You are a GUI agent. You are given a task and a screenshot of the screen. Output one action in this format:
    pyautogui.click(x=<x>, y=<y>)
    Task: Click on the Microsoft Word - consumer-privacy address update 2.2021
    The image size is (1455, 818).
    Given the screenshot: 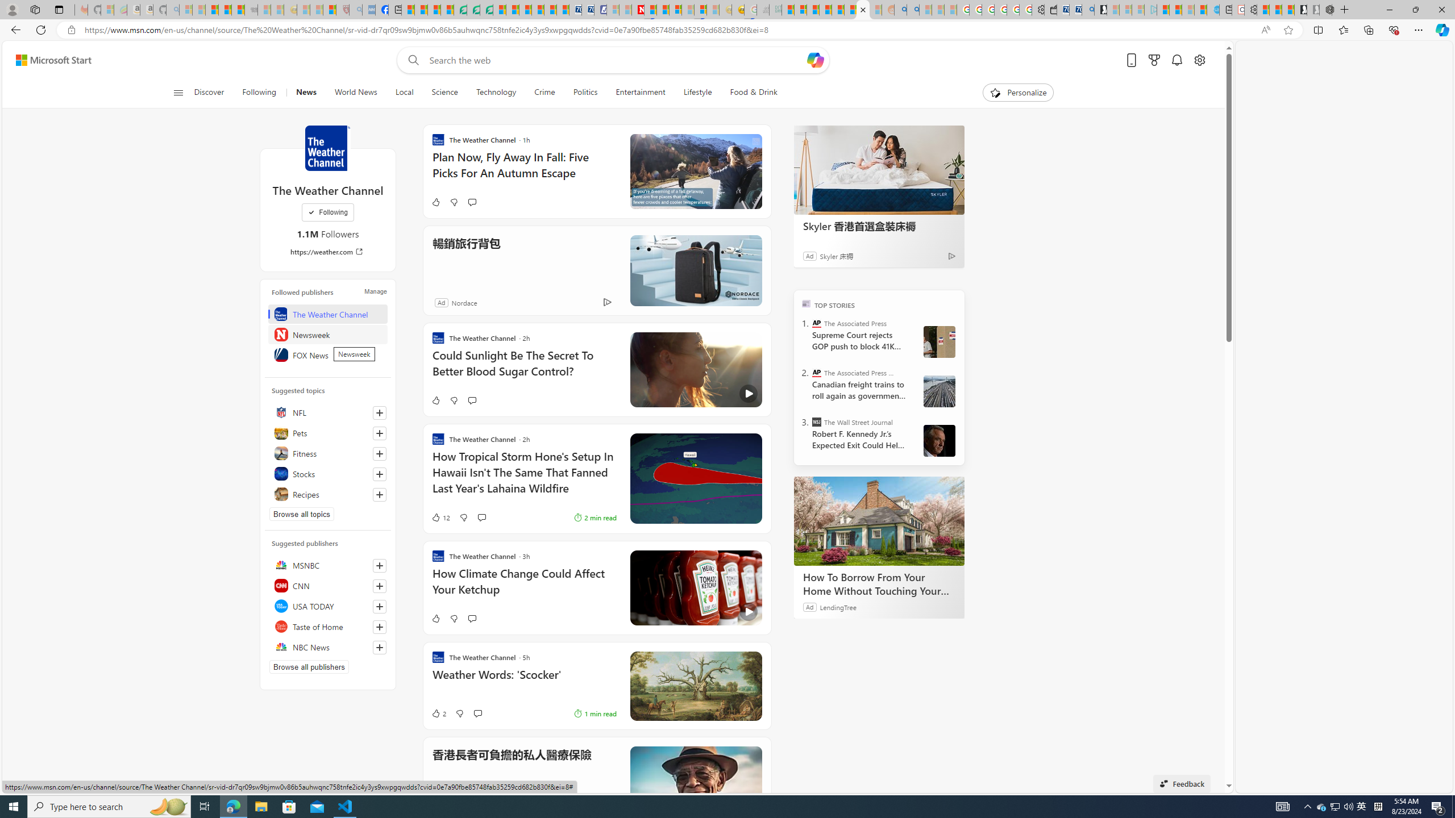 What is the action you would take?
    pyautogui.click(x=487, y=10)
    